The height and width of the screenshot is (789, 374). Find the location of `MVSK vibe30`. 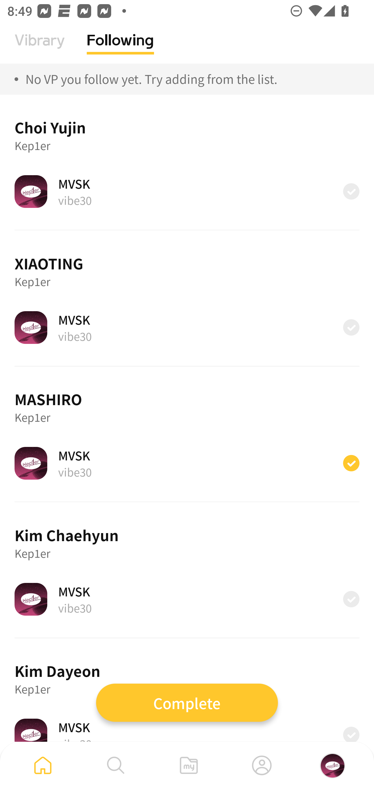

MVSK vibe30 is located at coordinates (187, 599).